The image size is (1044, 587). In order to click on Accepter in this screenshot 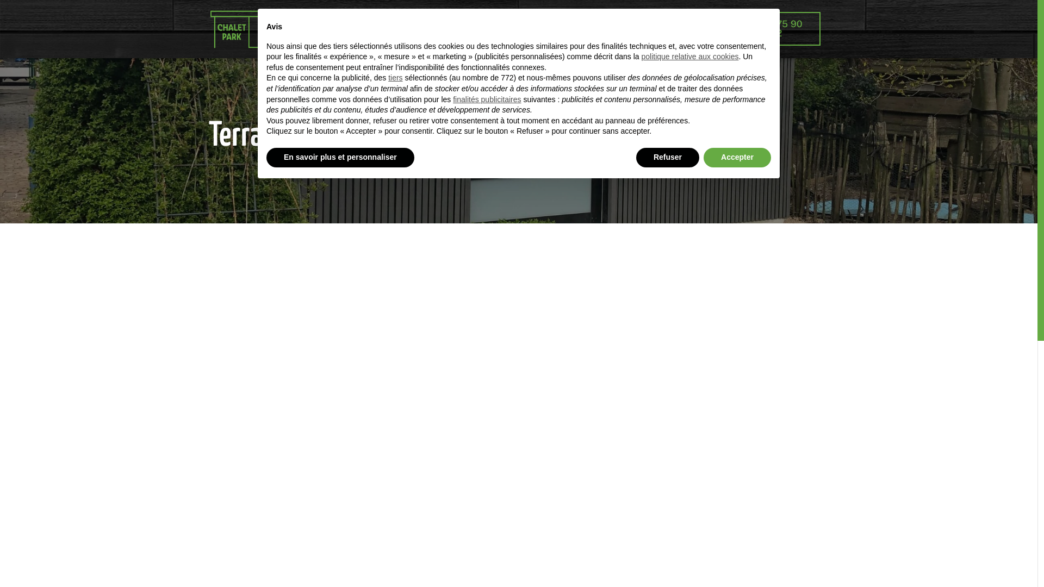, I will do `click(737, 158)`.